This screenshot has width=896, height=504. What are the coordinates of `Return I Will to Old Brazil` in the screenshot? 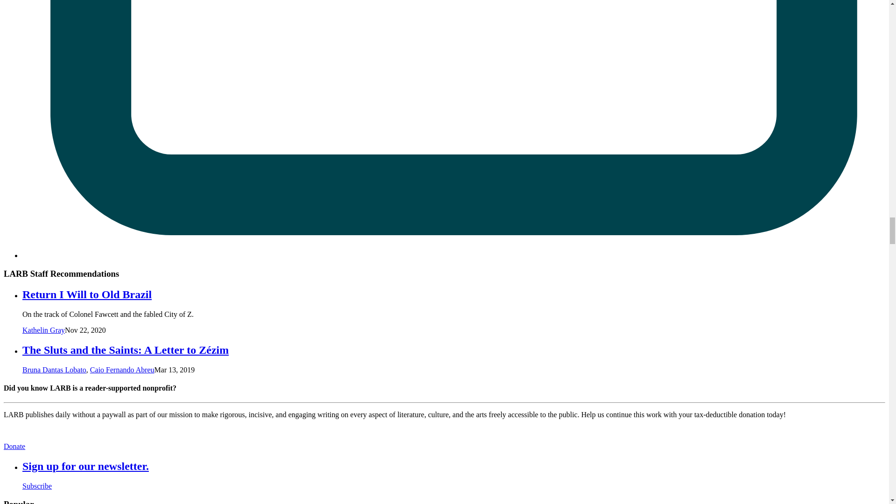 It's located at (87, 294).